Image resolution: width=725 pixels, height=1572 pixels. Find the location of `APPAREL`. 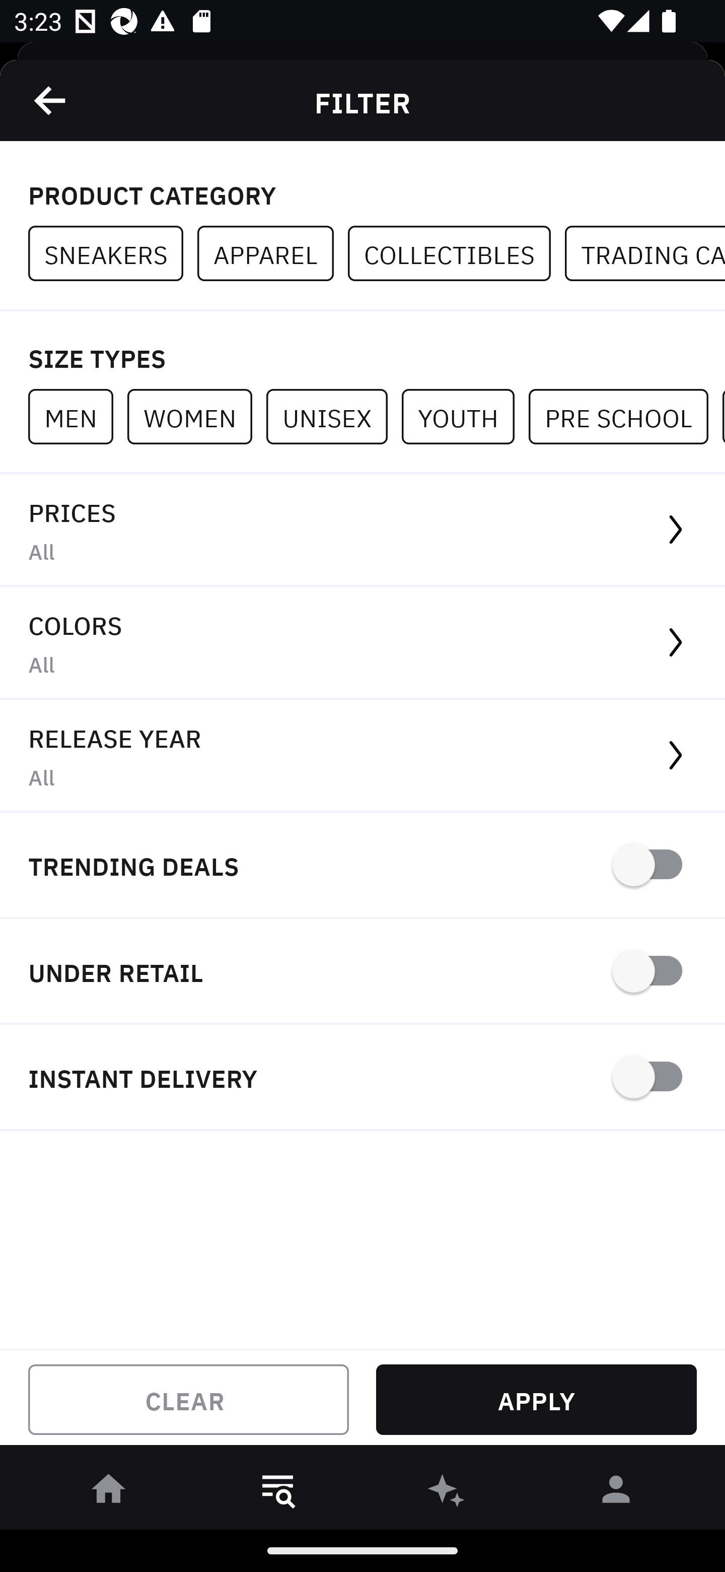

APPAREL is located at coordinates (272, 254).